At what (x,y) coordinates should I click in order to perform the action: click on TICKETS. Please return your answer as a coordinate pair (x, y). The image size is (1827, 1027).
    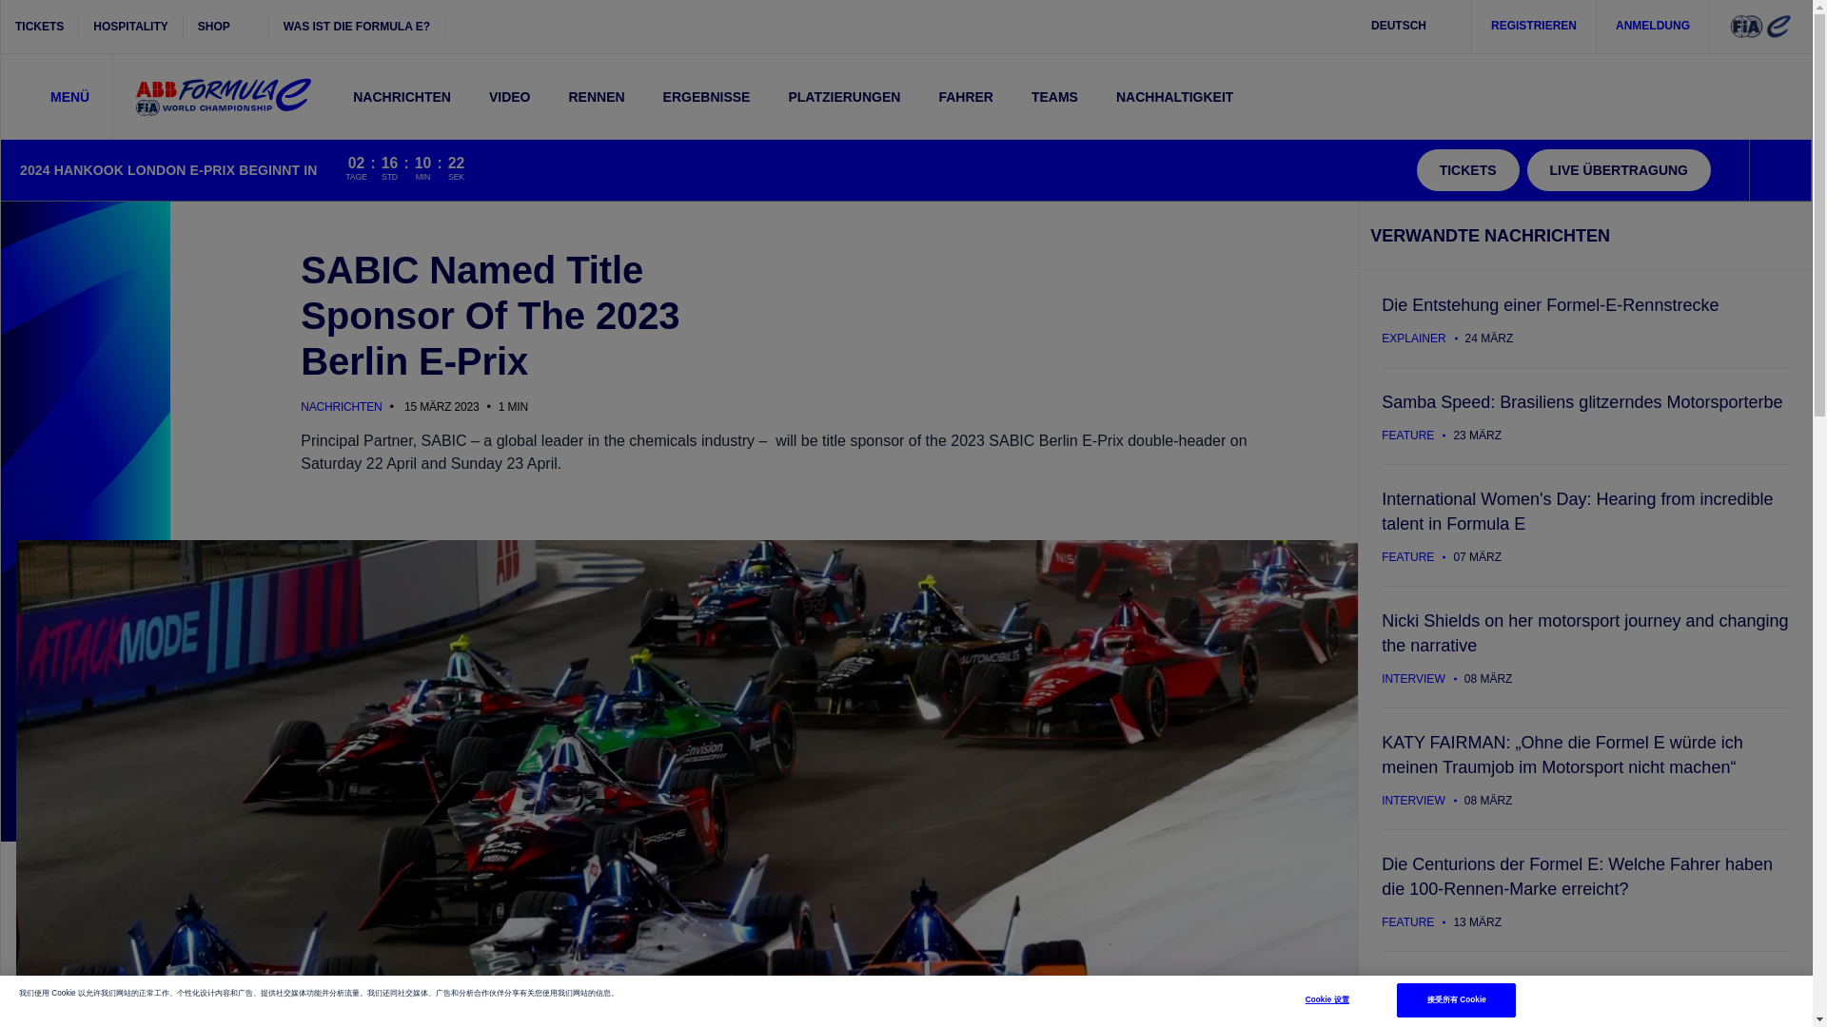
    Looking at the image, I should click on (40, 27).